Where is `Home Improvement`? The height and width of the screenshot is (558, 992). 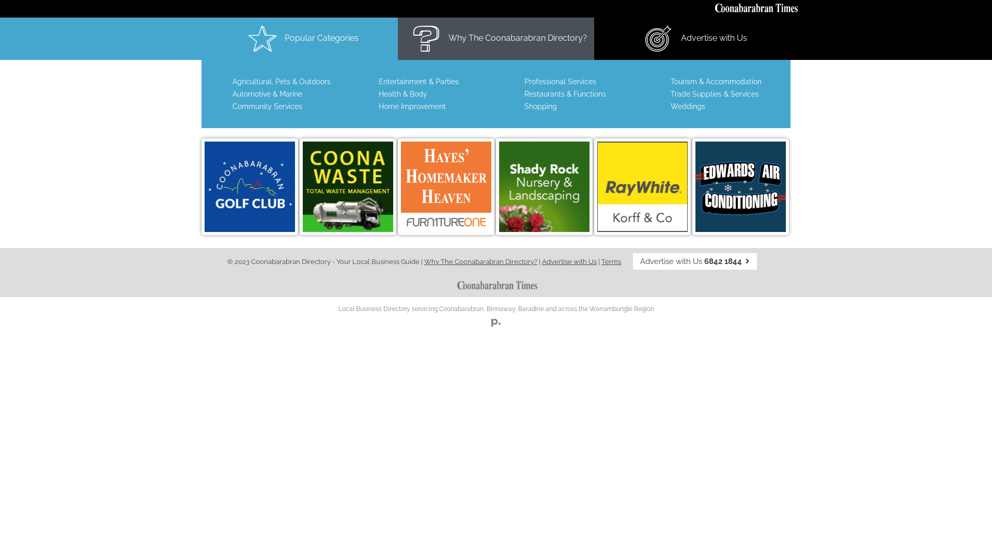 Home Improvement is located at coordinates (412, 106).